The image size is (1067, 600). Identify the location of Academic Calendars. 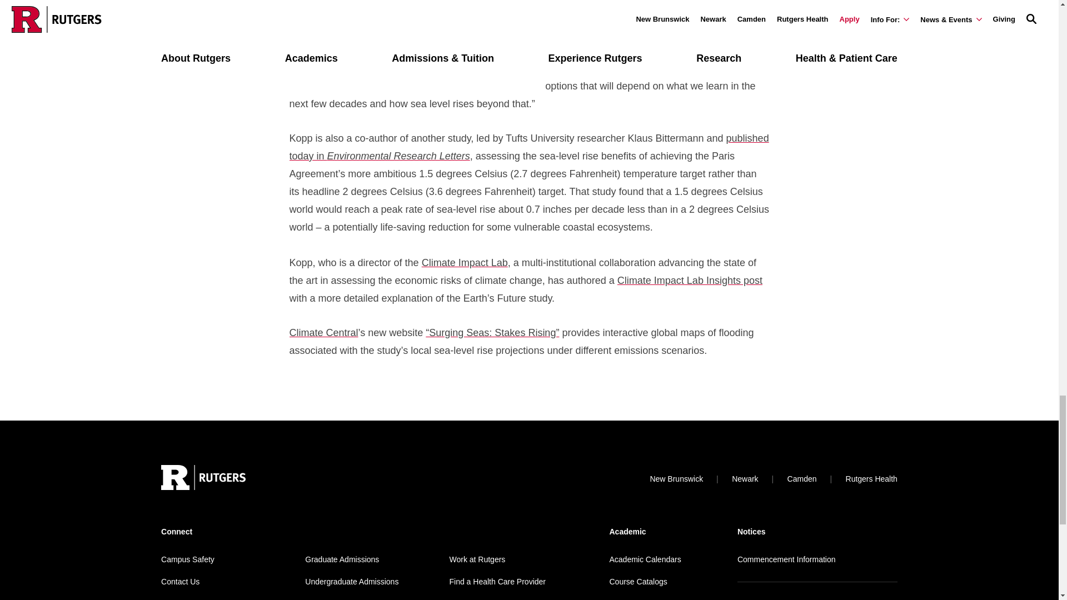
(645, 559).